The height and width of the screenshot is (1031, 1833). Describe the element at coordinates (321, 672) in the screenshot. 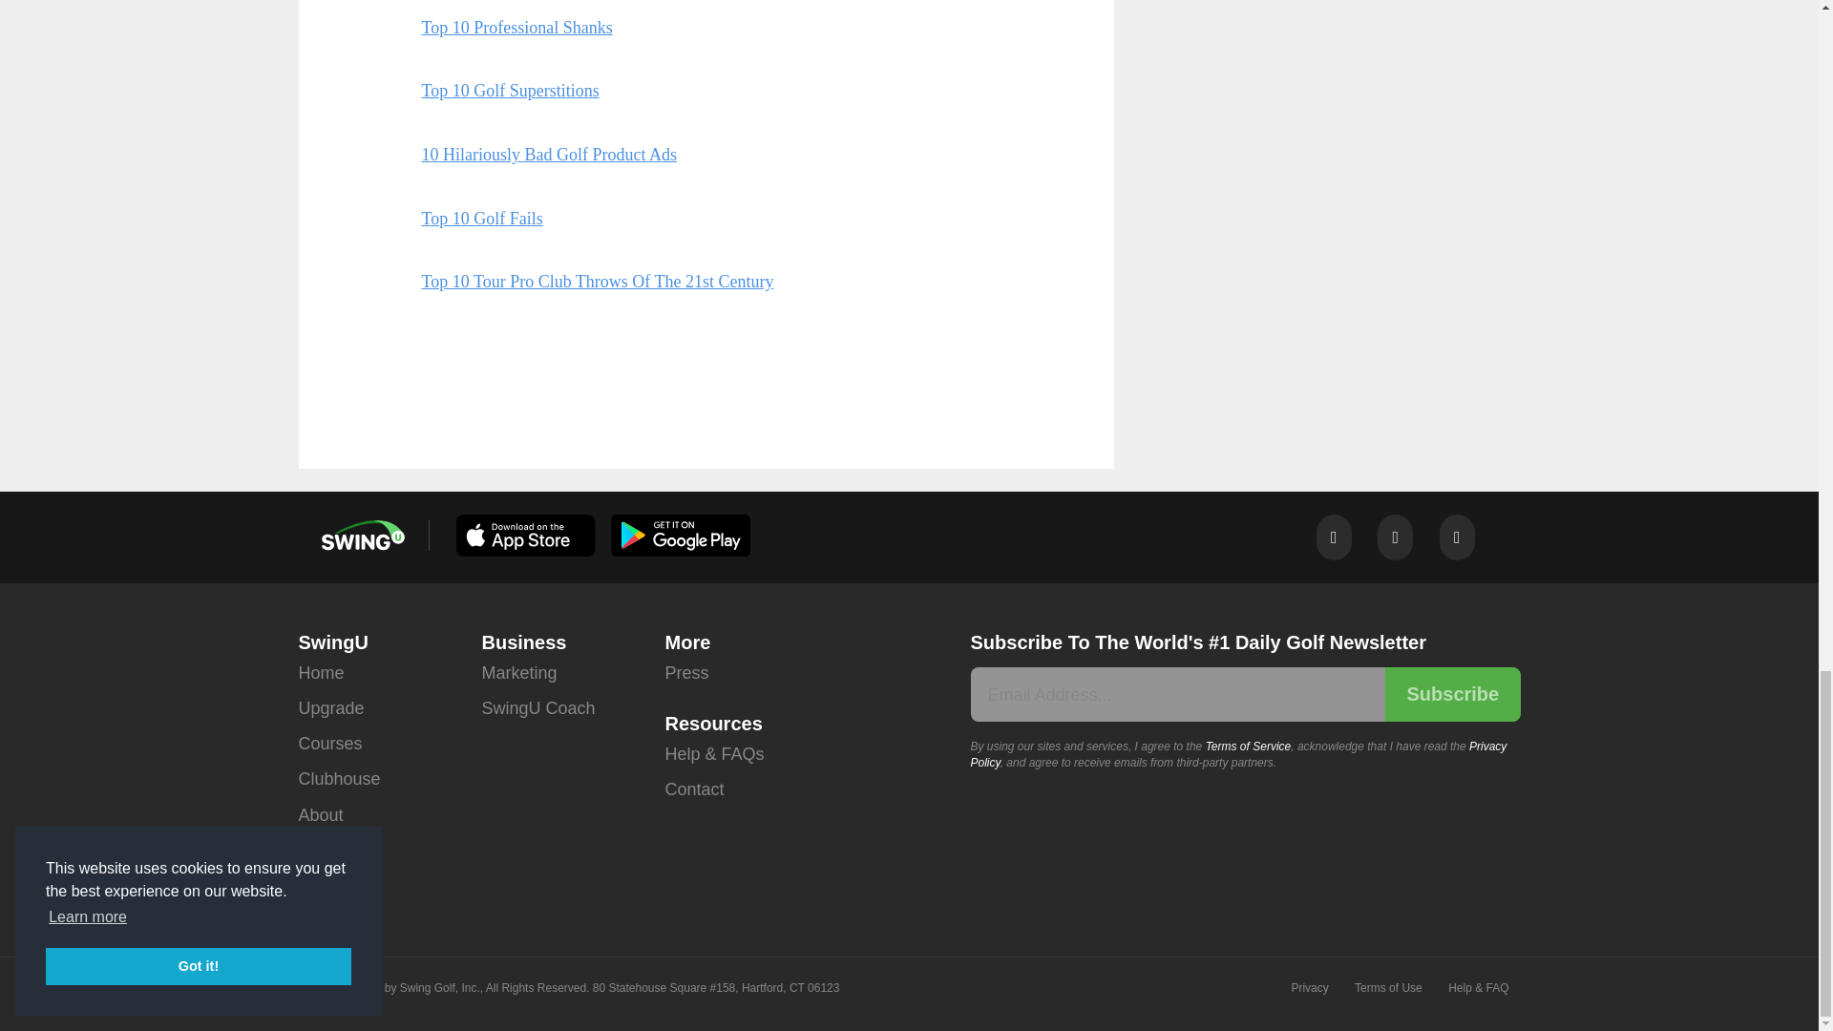

I see `Home` at that location.